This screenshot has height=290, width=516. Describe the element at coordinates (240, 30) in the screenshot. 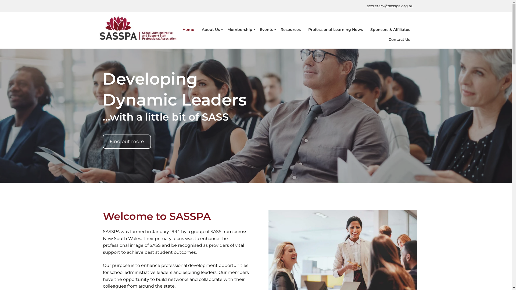

I see `Membership` at that location.